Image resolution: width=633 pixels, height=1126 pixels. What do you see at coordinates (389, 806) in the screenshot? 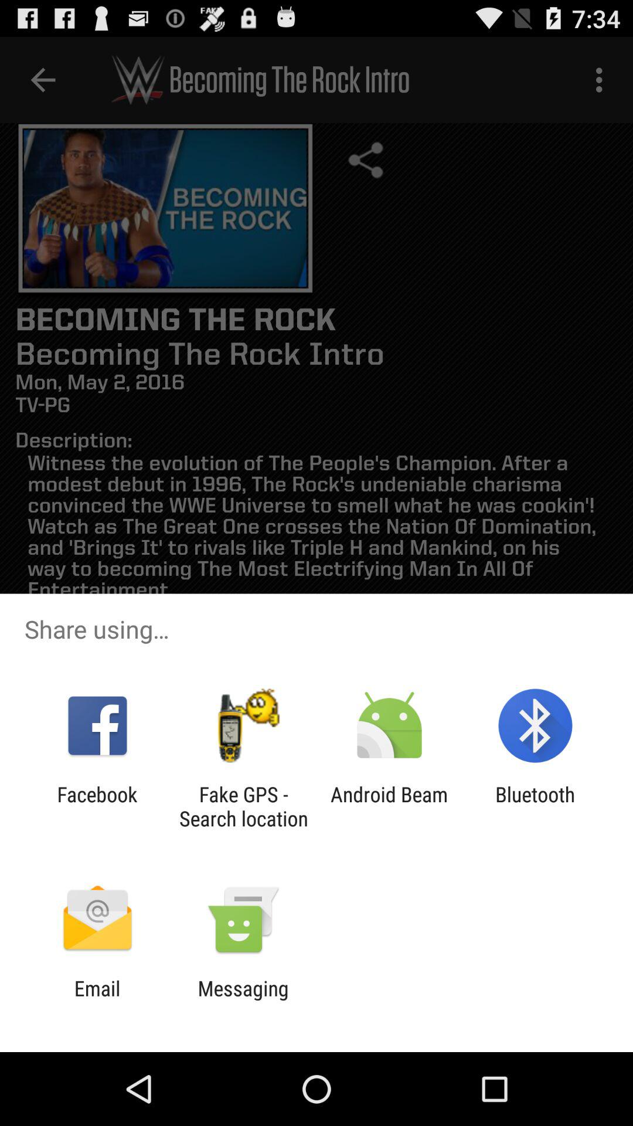
I see `tap item next to the bluetooth app` at bounding box center [389, 806].